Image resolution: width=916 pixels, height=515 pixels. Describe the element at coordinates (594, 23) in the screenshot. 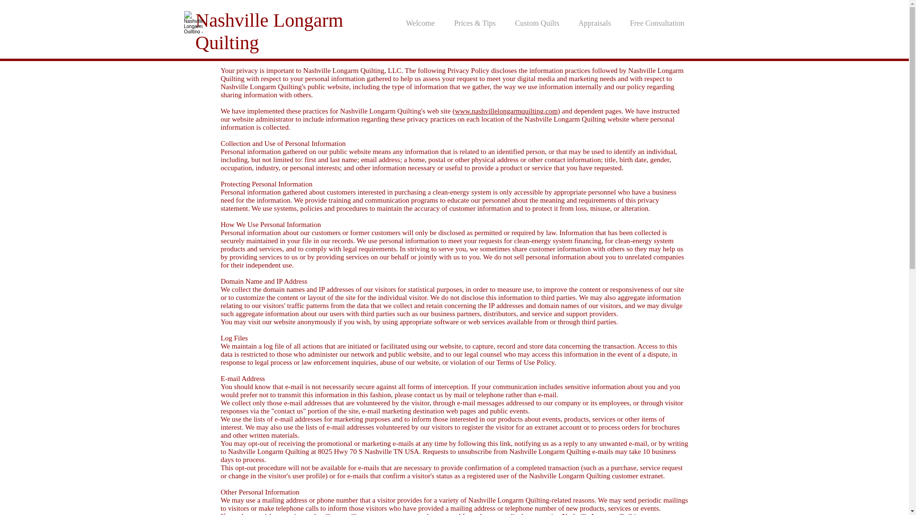

I see `Appraisals` at that location.